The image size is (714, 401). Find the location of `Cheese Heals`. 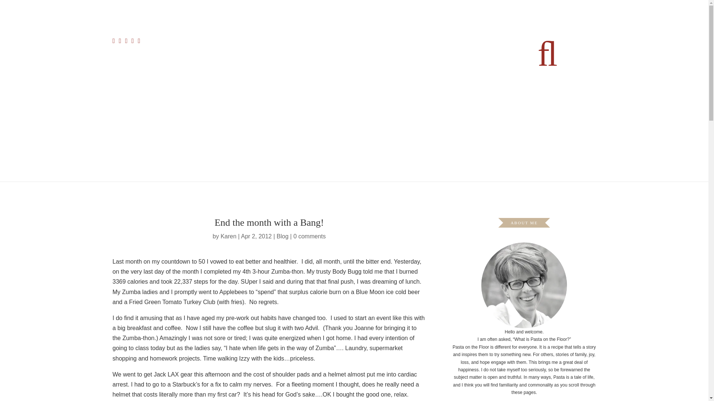

Cheese Heals is located at coordinates (349, 39).